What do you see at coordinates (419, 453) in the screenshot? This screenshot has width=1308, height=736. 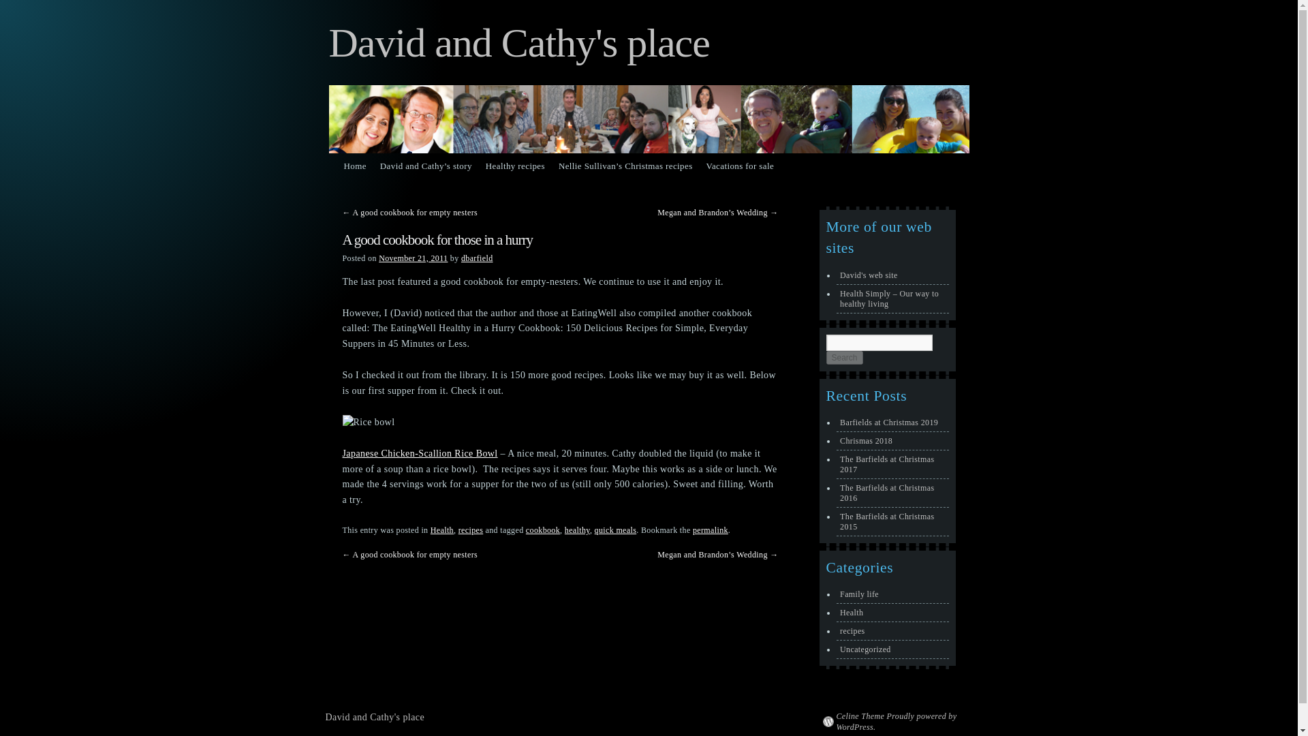 I see `Japanese Chicken-Scallion Rice Bowl` at bounding box center [419, 453].